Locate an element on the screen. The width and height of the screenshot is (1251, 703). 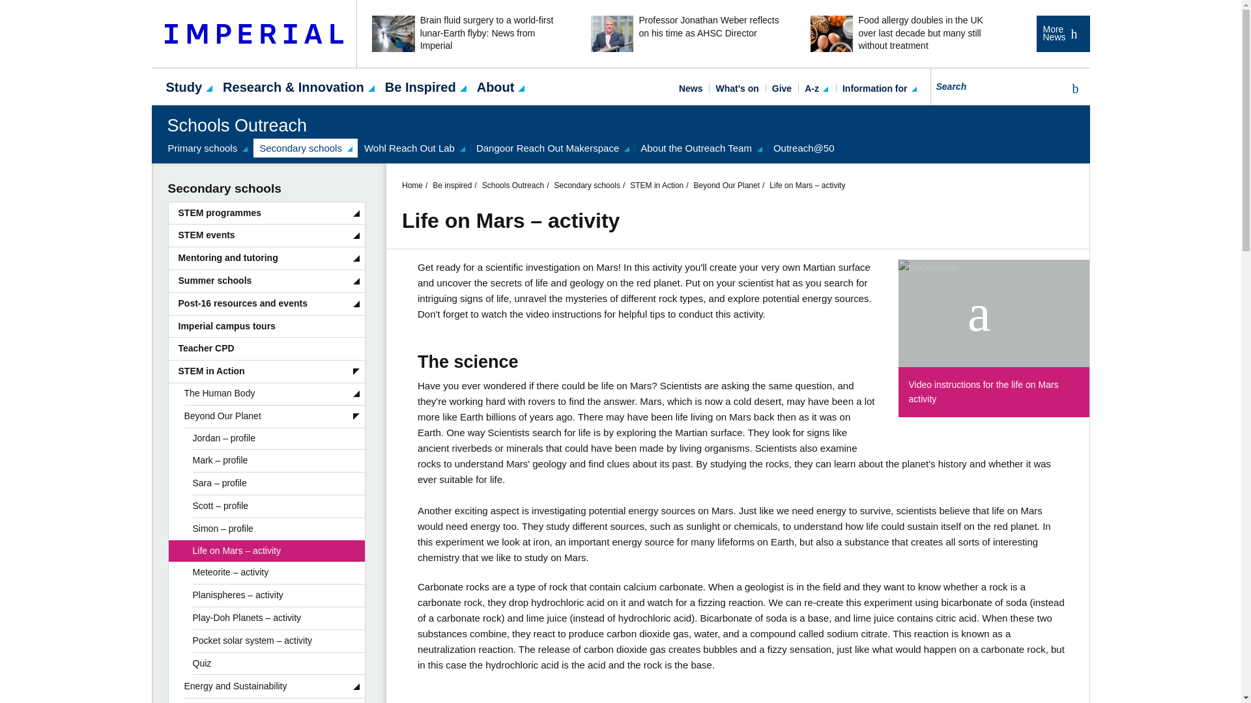
Search for... is located at coordinates (997, 86).